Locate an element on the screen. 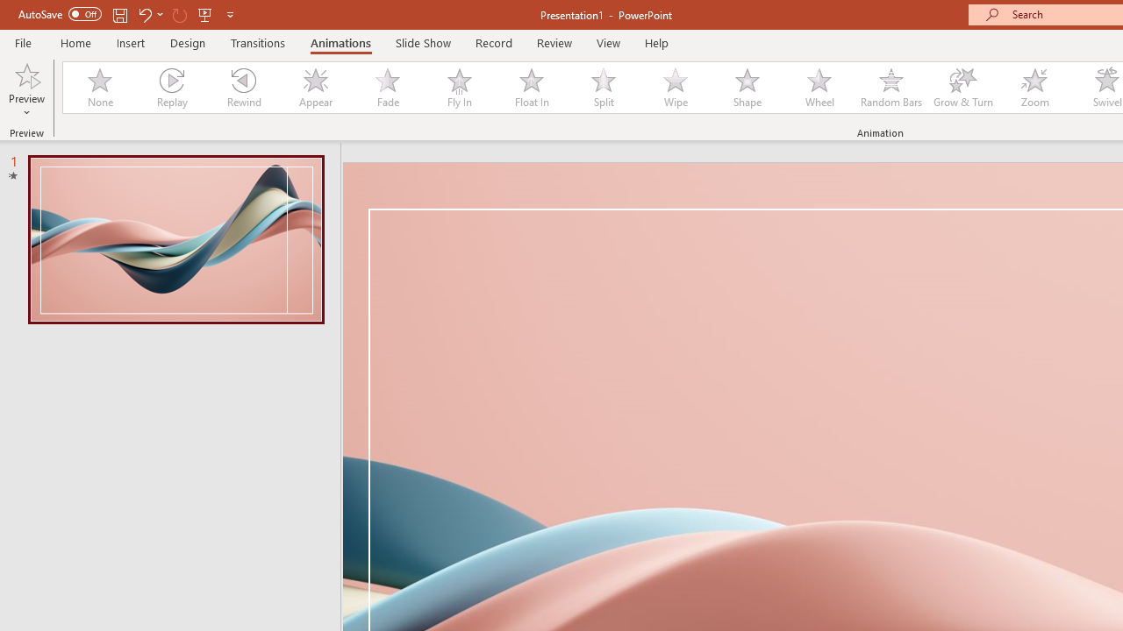 The height and width of the screenshot is (631, 1123). Rewind is located at coordinates (243, 88).